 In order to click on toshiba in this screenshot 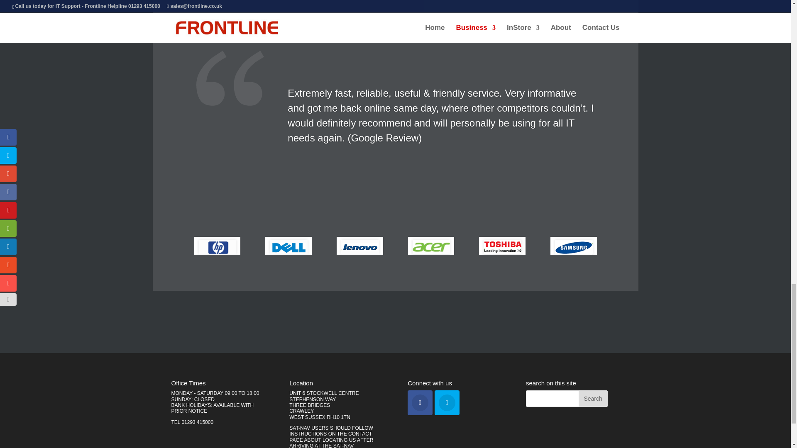, I will do `click(502, 246)`.